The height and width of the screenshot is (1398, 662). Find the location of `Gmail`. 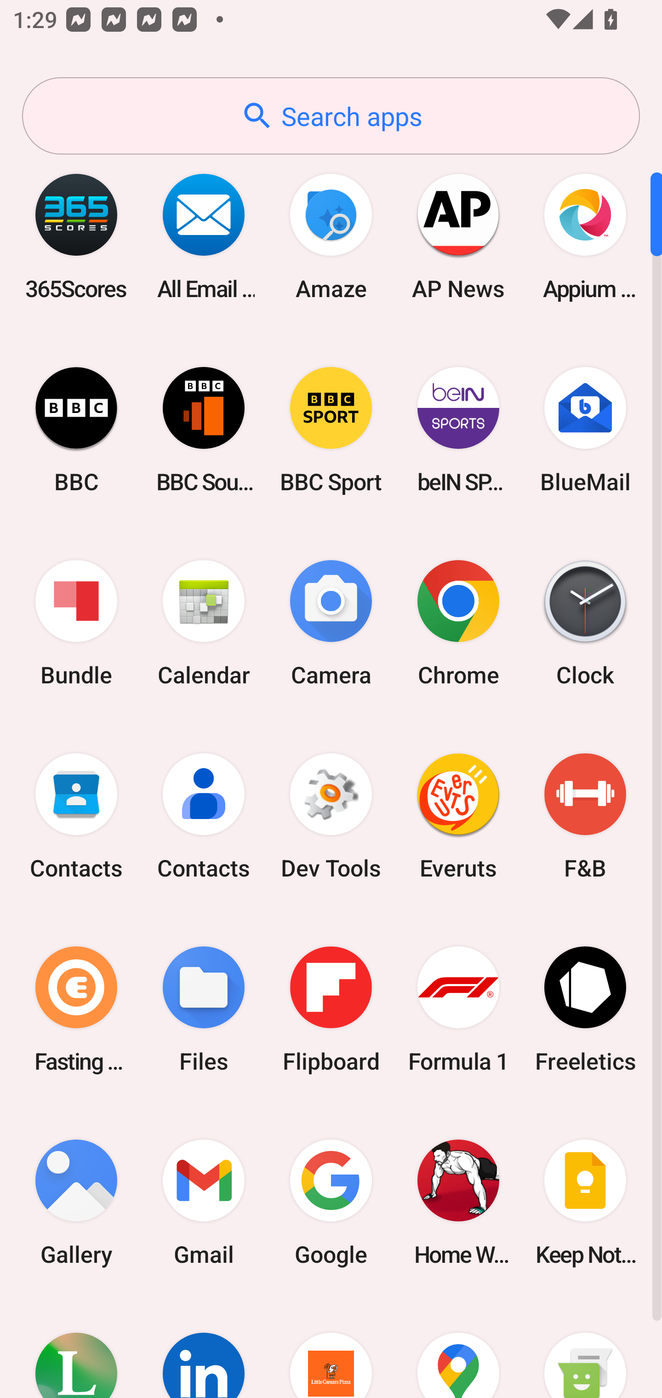

Gmail is located at coordinates (204, 1202).